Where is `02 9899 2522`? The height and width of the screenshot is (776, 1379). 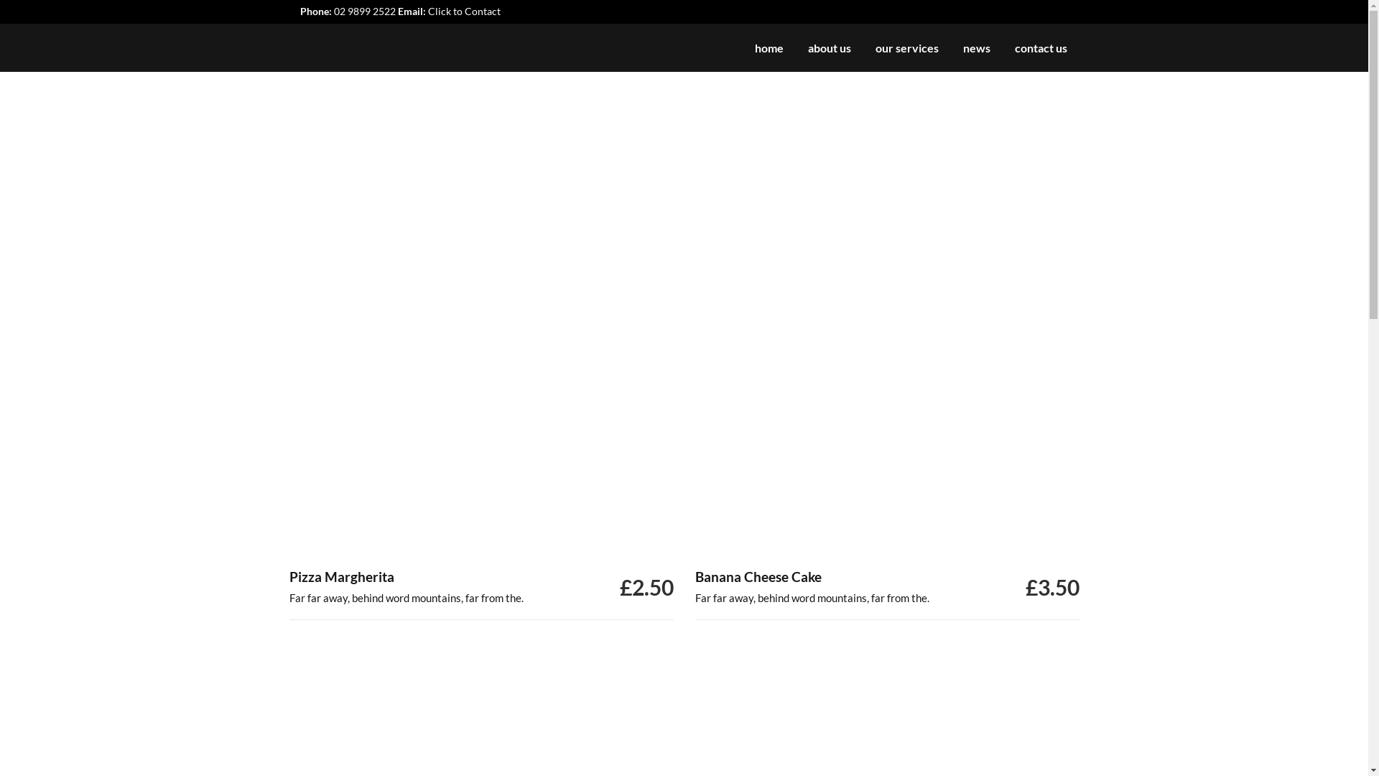
02 9899 2522 is located at coordinates (364, 11).